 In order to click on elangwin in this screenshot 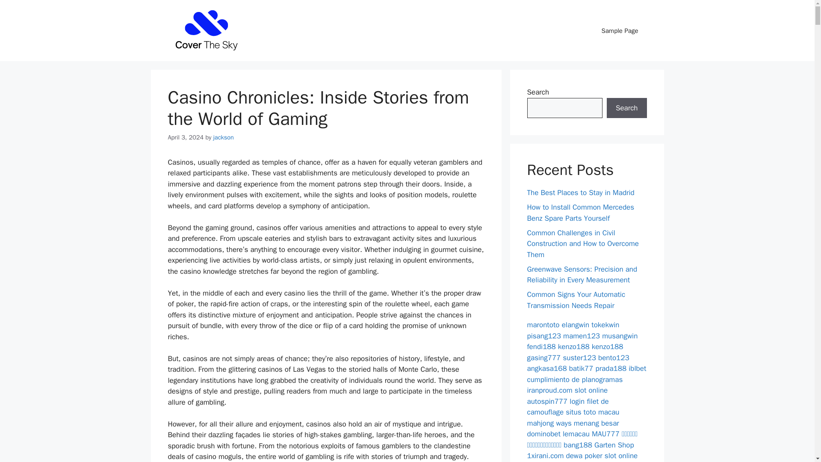, I will do `click(576, 325)`.